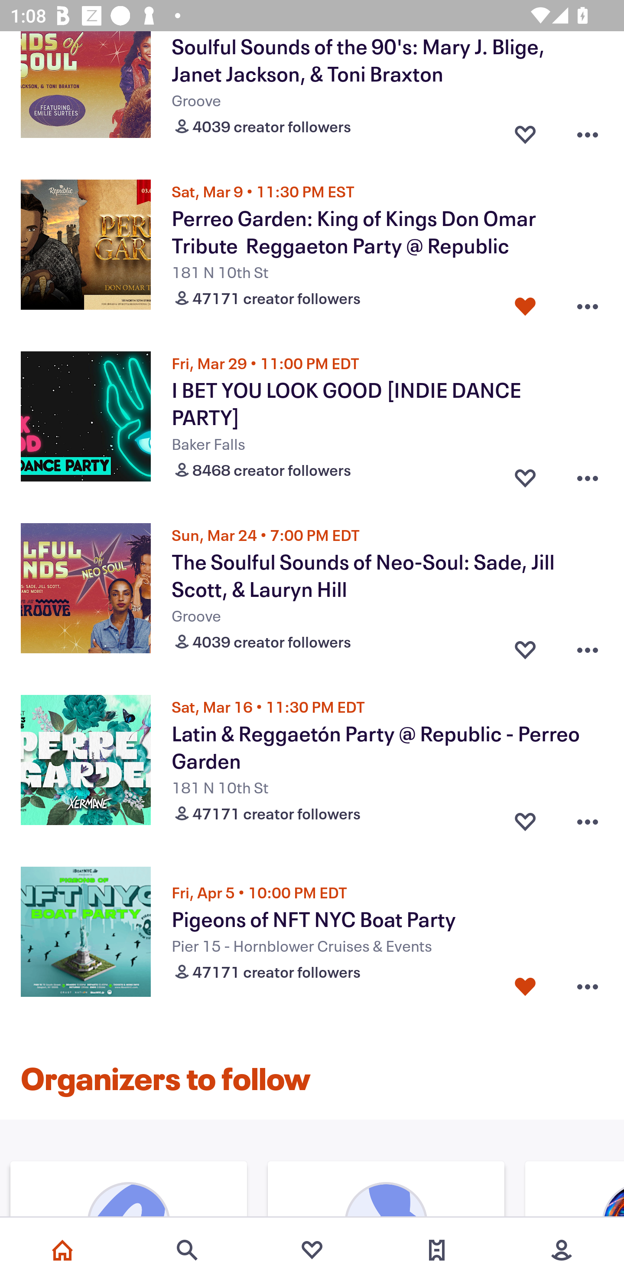  Describe the element at coordinates (525, 986) in the screenshot. I see `Favorite button` at that location.